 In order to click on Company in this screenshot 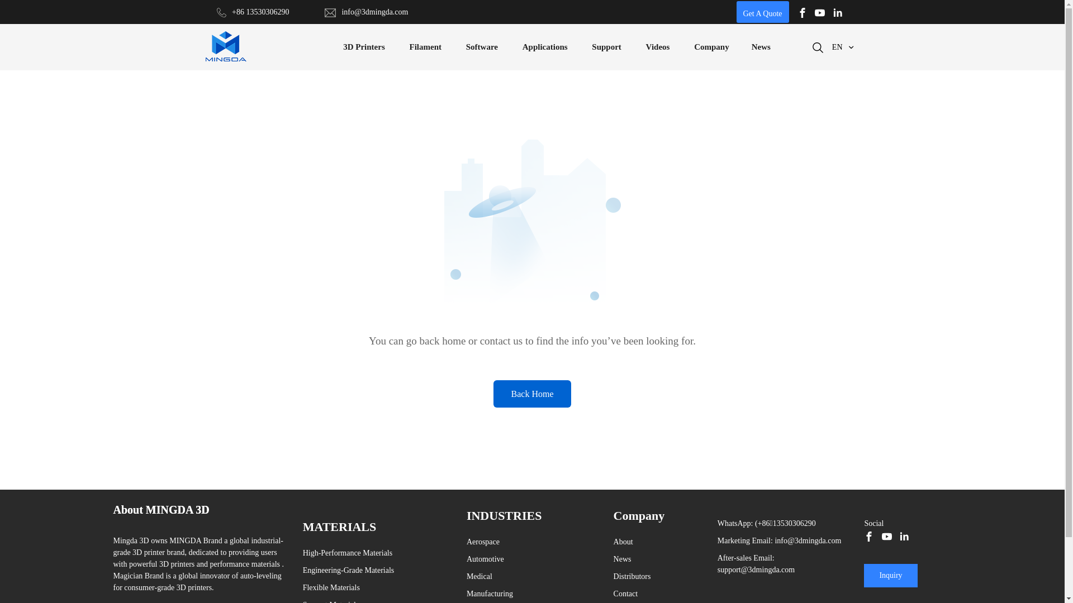, I will do `click(712, 47)`.